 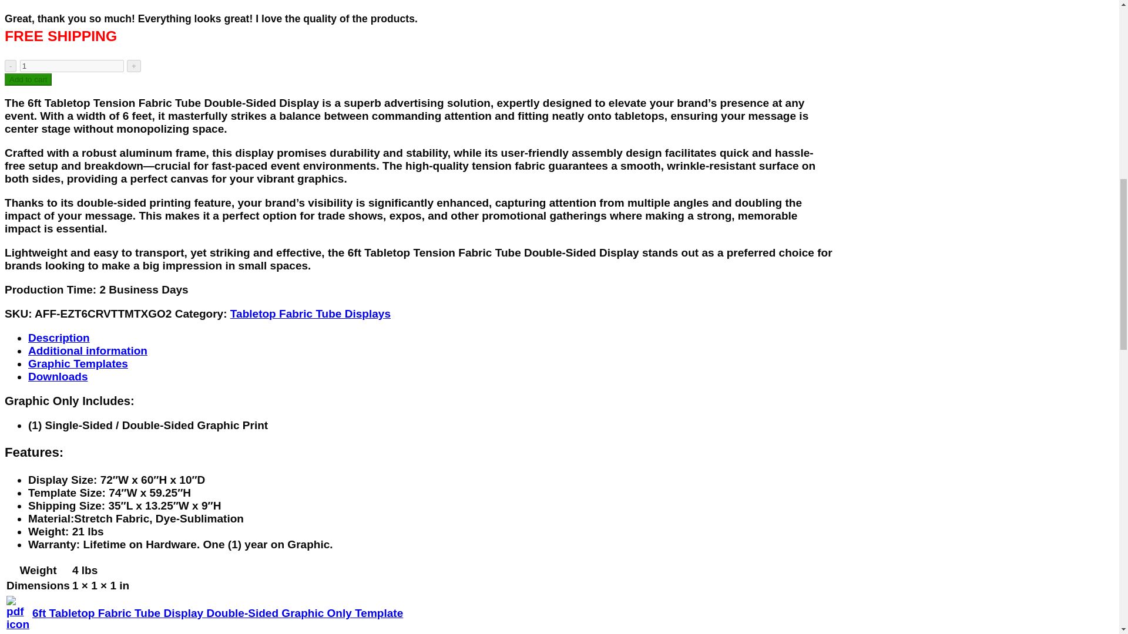 I want to click on 1, so click(x=72, y=66).